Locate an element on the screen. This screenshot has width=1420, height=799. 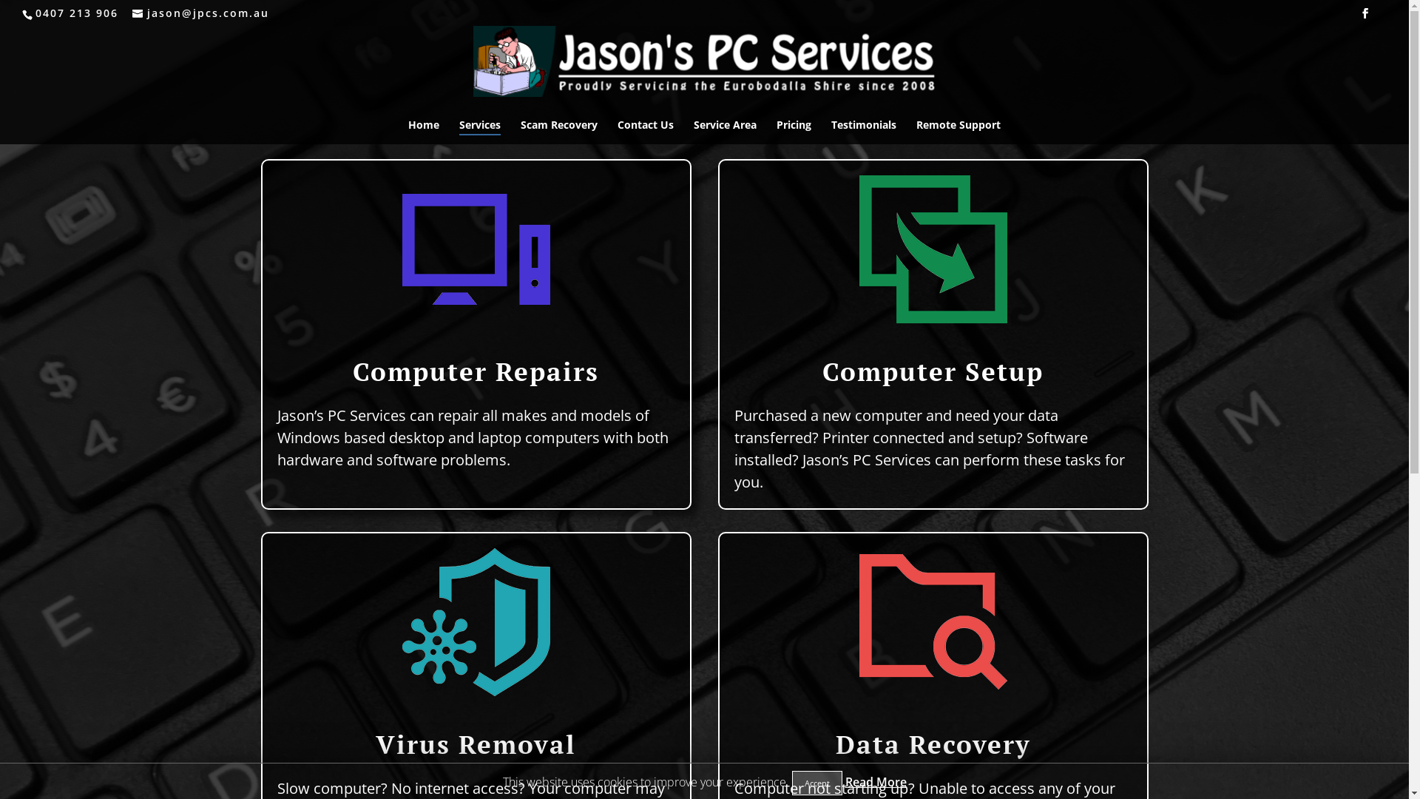
Testimonials is located at coordinates (864, 132).